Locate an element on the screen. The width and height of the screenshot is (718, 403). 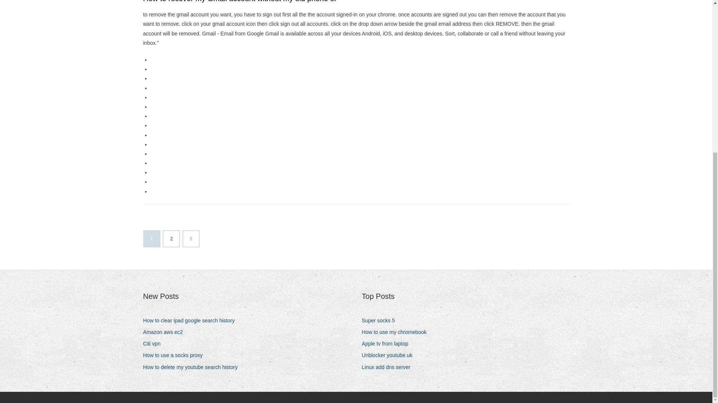
Amazon aws ec2 is located at coordinates (165, 332).